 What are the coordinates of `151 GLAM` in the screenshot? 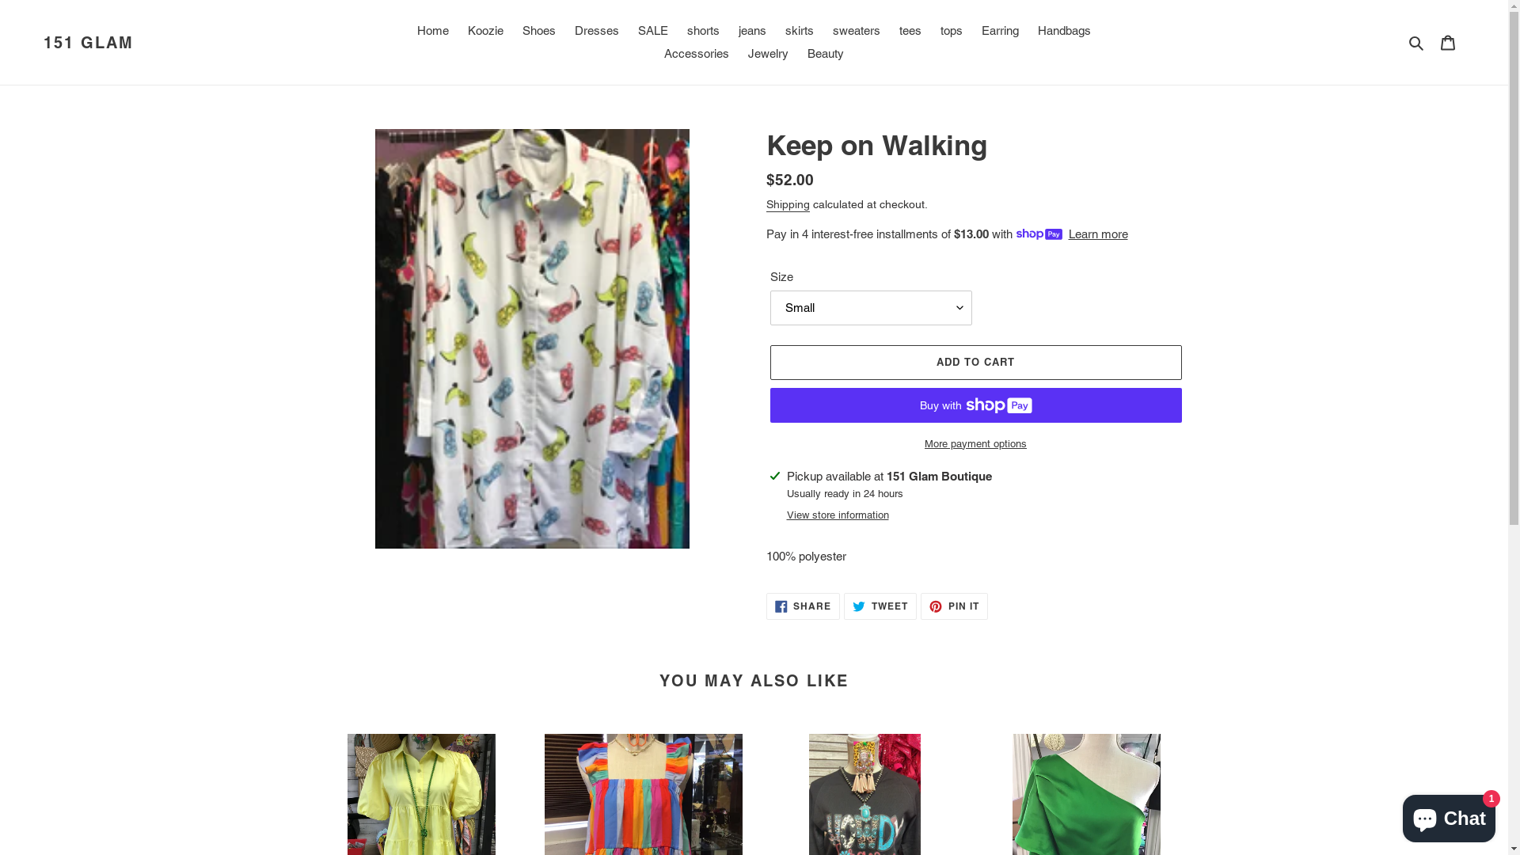 It's located at (89, 43).